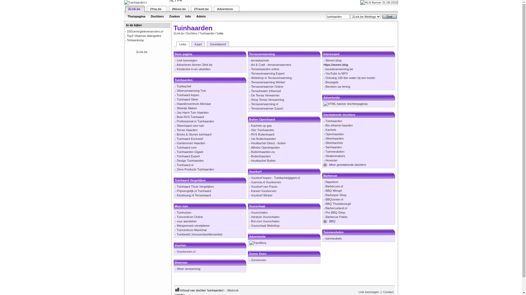 This screenshot has height=295, width=526. Describe the element at coordinates (268, 73) in the screenshot. I see `Terrasverwarming Expert` at that location.